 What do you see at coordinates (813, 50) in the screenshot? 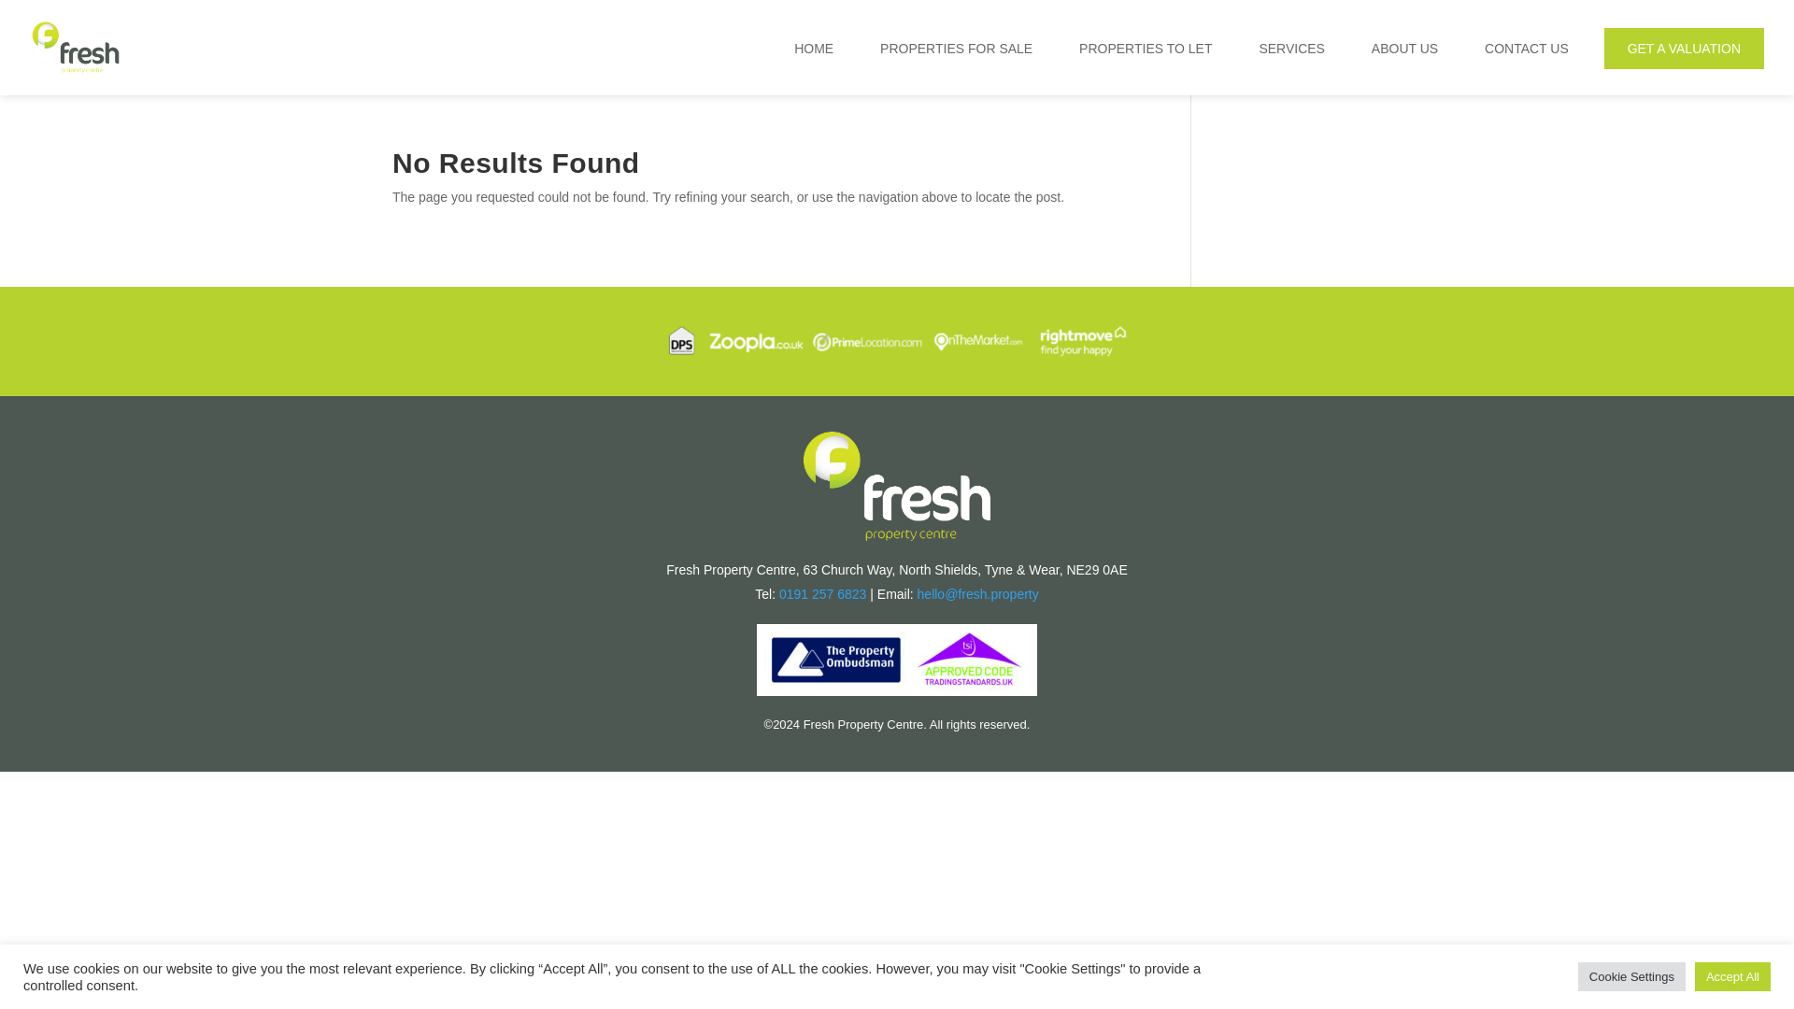
I see `HOME` at bounding box center [813, 50].